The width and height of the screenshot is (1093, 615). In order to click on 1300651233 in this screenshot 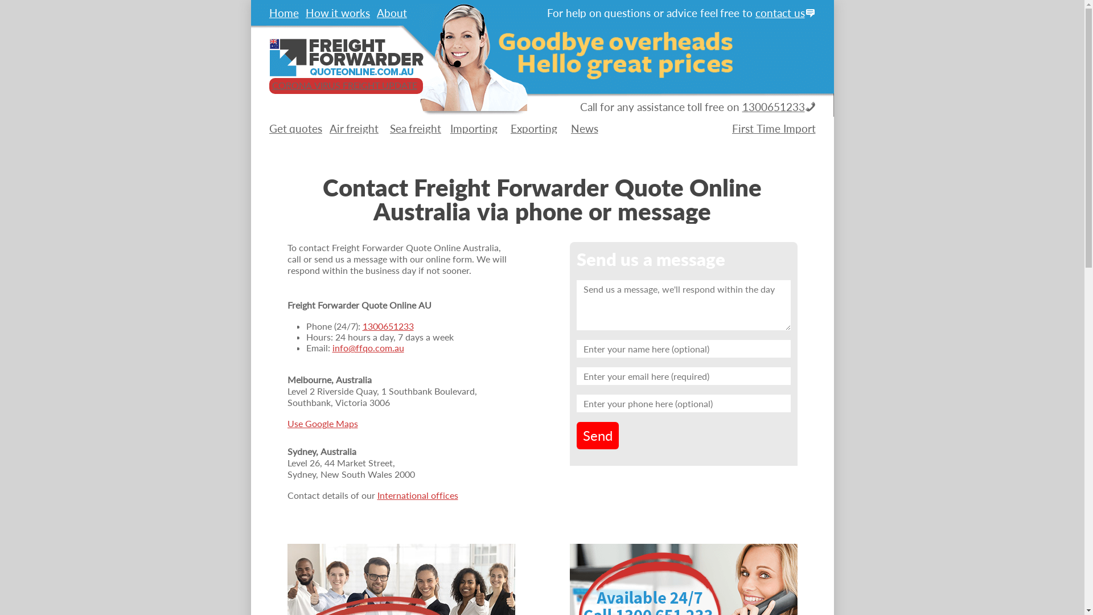, I will do `click(388, 326)`.